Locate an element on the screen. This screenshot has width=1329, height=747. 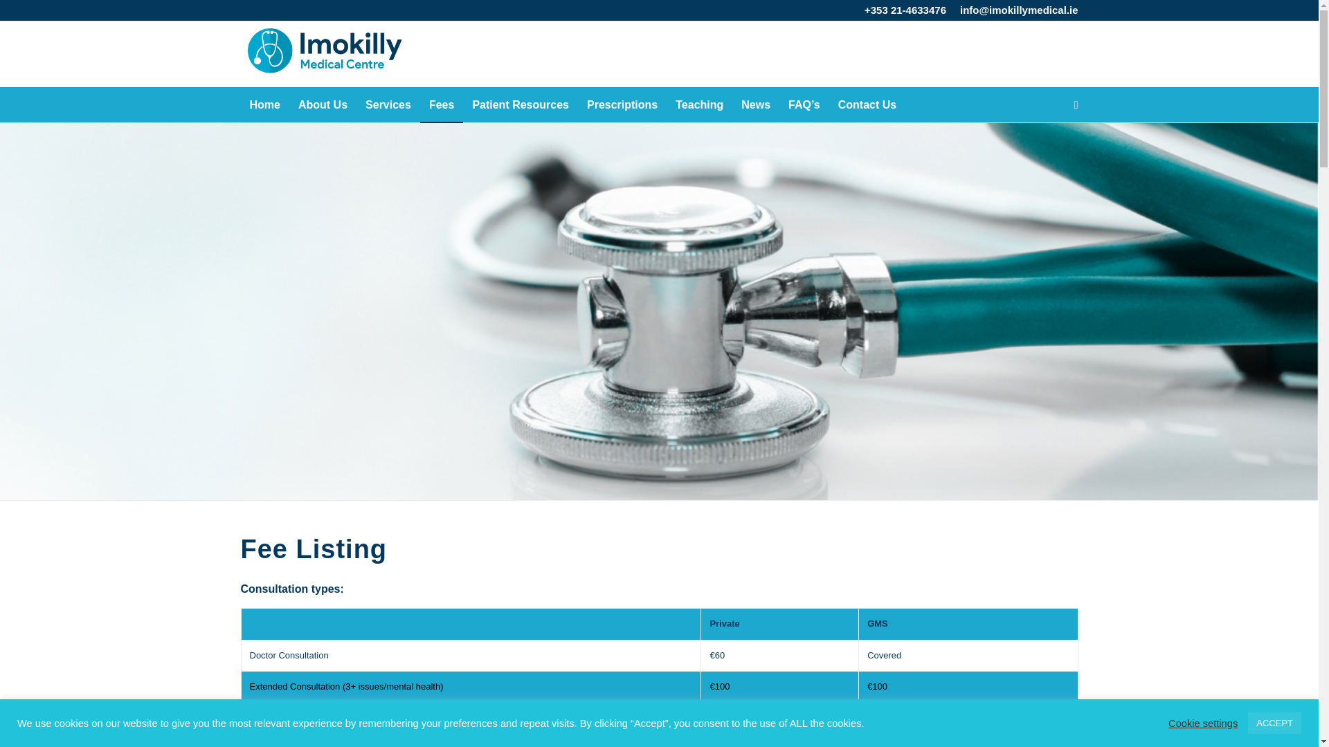
Prescriptions is located at coordinates (622, 105).